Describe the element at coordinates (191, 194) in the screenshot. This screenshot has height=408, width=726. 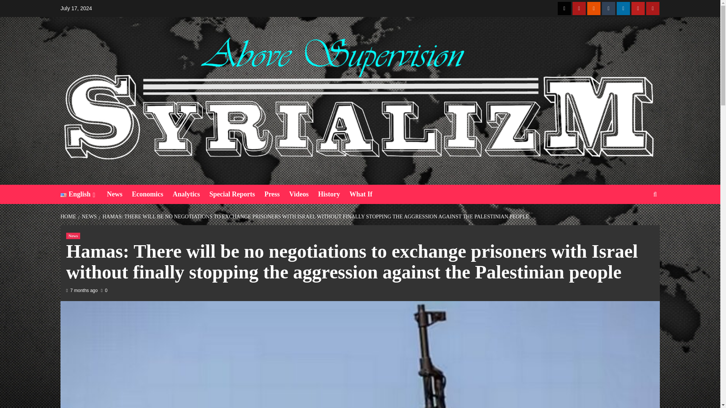
I see `Analytics` at that location.